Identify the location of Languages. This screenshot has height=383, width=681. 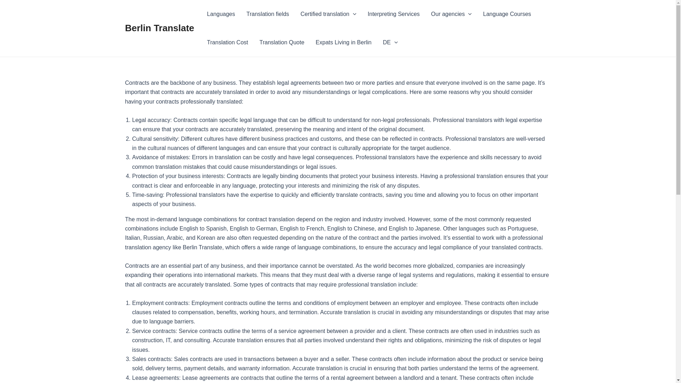
(221, 14).